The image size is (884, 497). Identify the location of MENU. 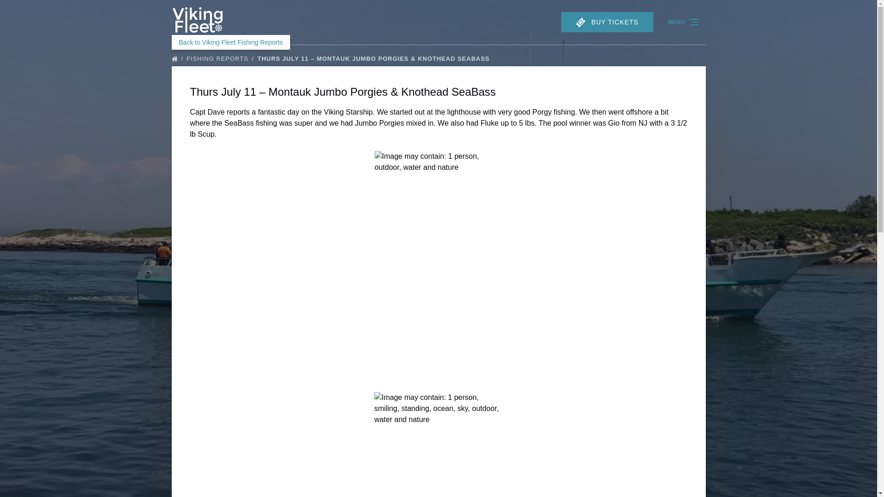
(684, 22).